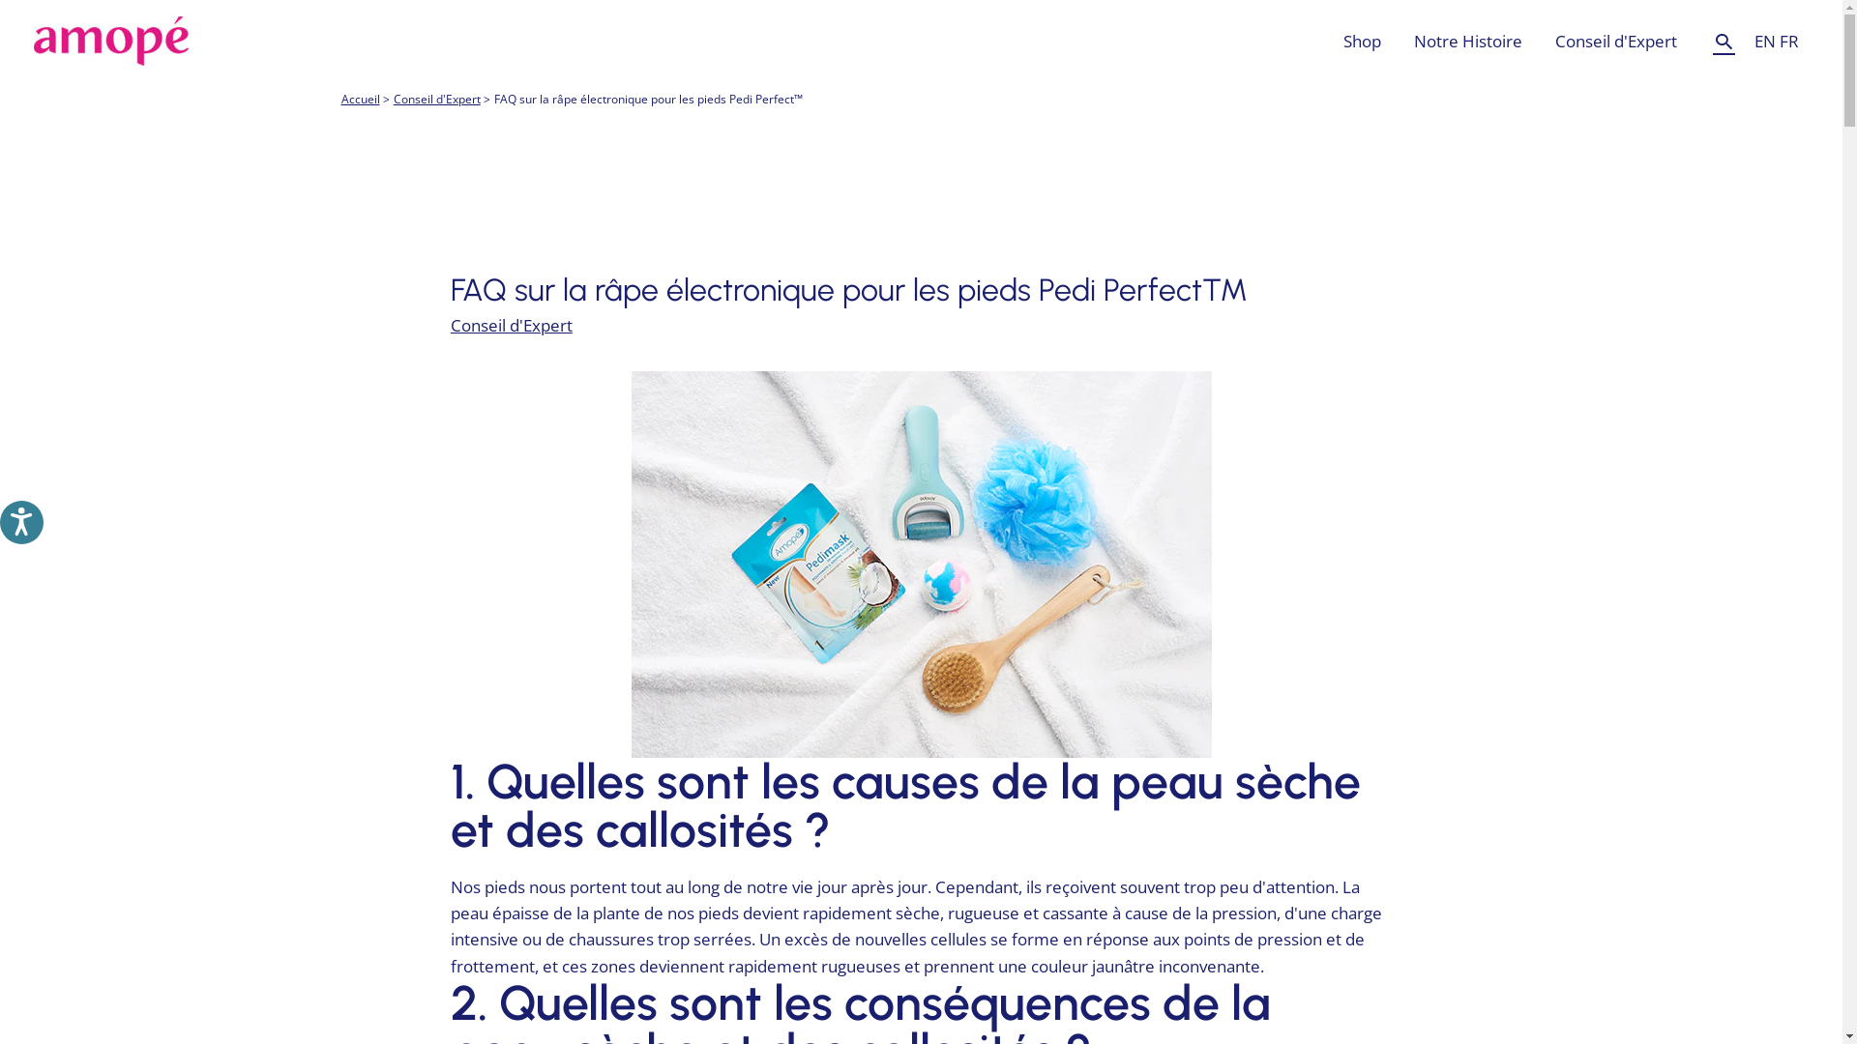  What do you see at coordinates (1724, 41) in the screenshot?
I see `Rechercher` at bounding box center [1724, 41].